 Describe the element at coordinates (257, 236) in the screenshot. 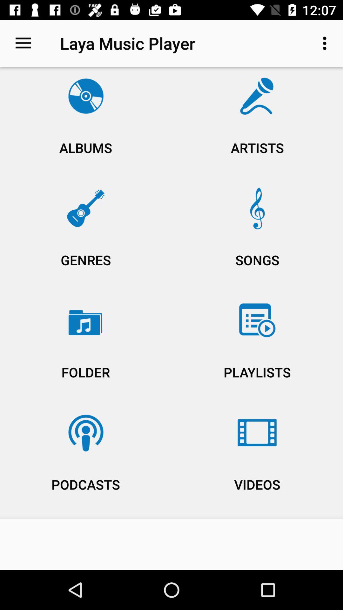

I see `choose the item to the right of albums item` at that location.